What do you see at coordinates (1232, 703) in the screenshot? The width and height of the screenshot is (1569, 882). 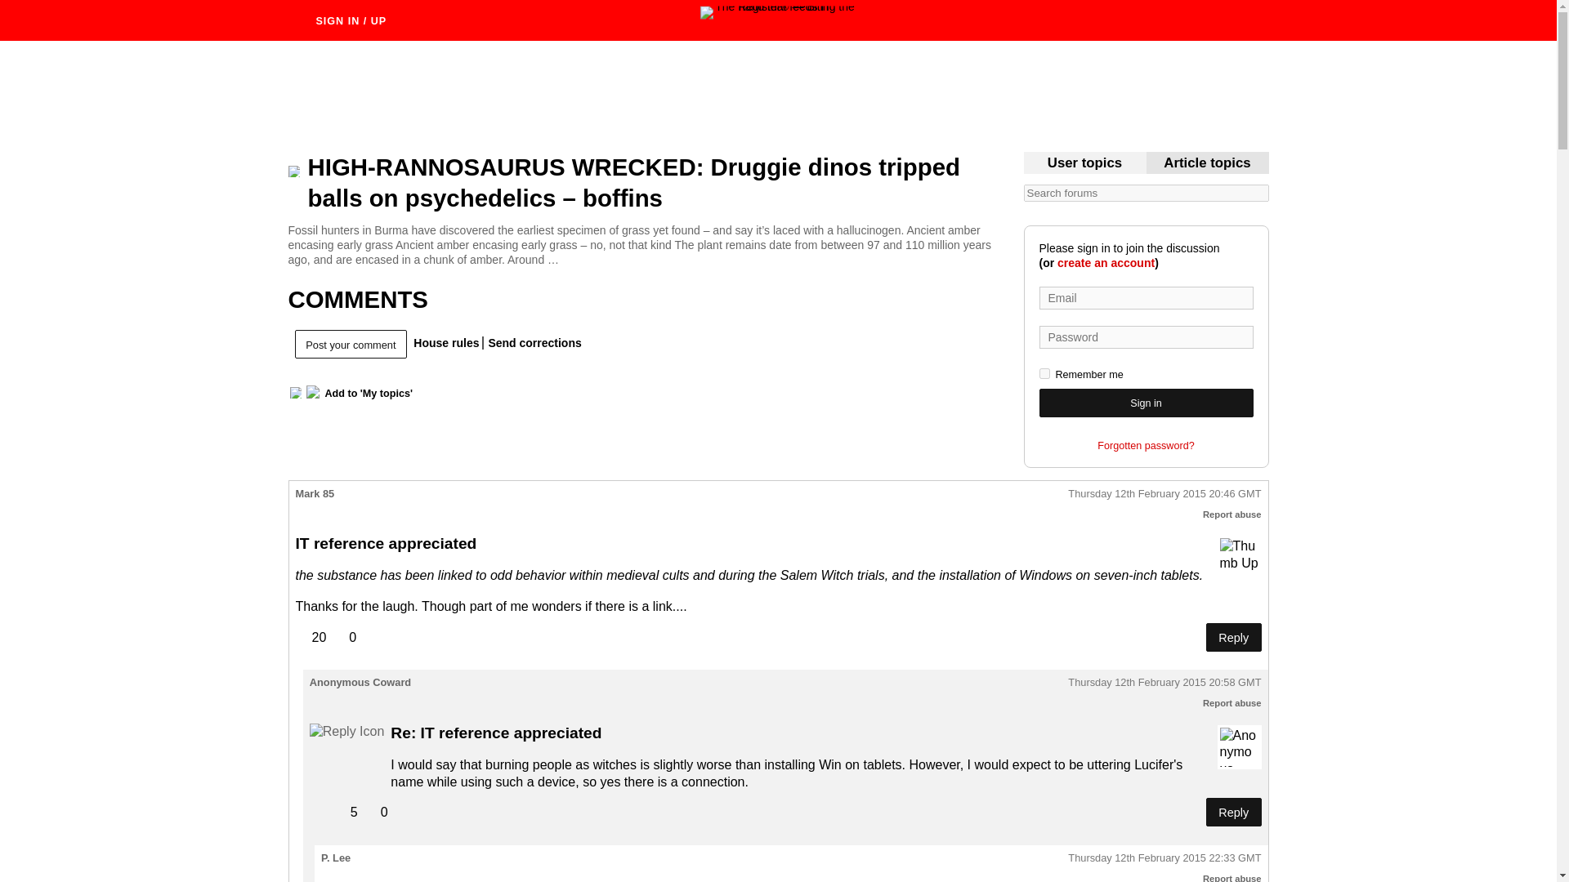 I see `Inappropriate post? Report it to our moderators` at bounding box center [1232, 703].